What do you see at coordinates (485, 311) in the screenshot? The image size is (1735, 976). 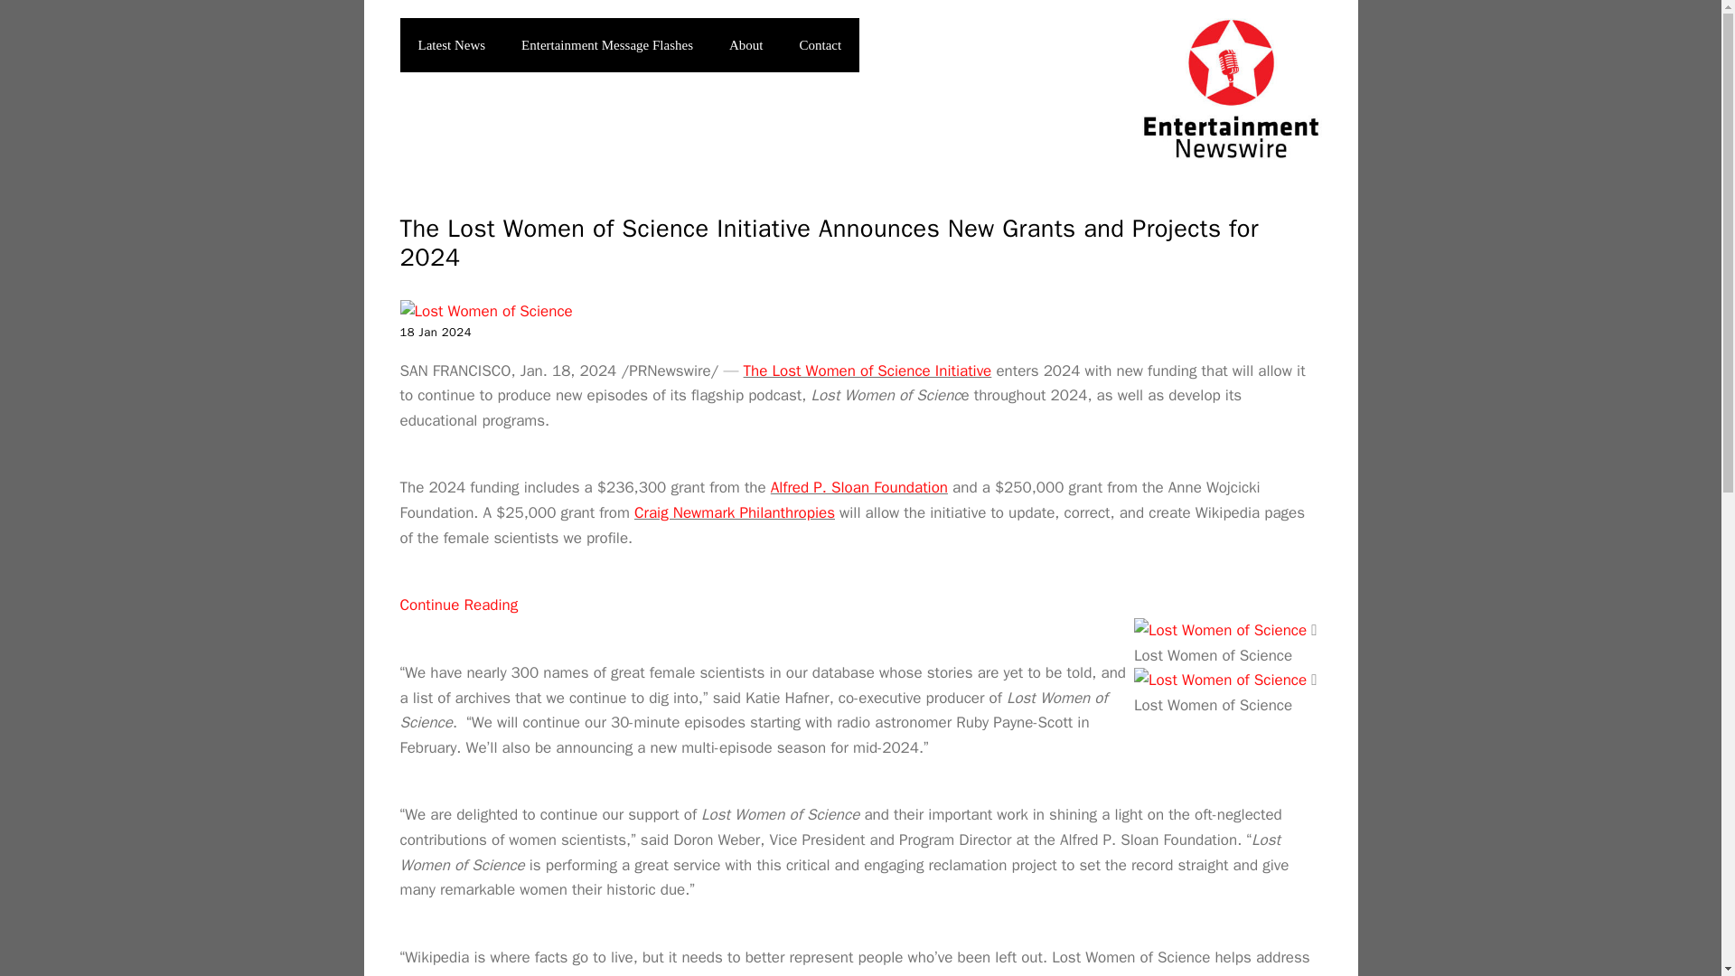 I see `Lost Women of Science` at bounding box center [485, 311].